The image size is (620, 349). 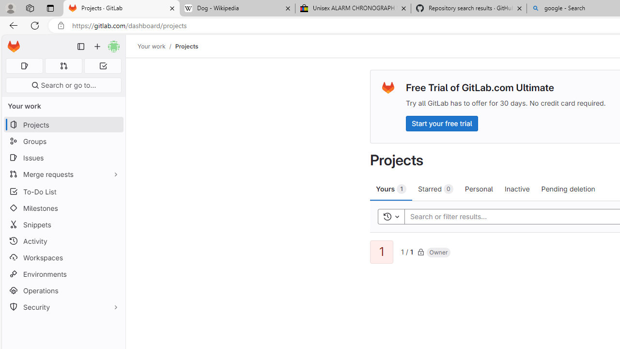 What do you see at coordinates (407, 251) in the screenshot?
I see `1 / 1` at bounding box center [407, 251].